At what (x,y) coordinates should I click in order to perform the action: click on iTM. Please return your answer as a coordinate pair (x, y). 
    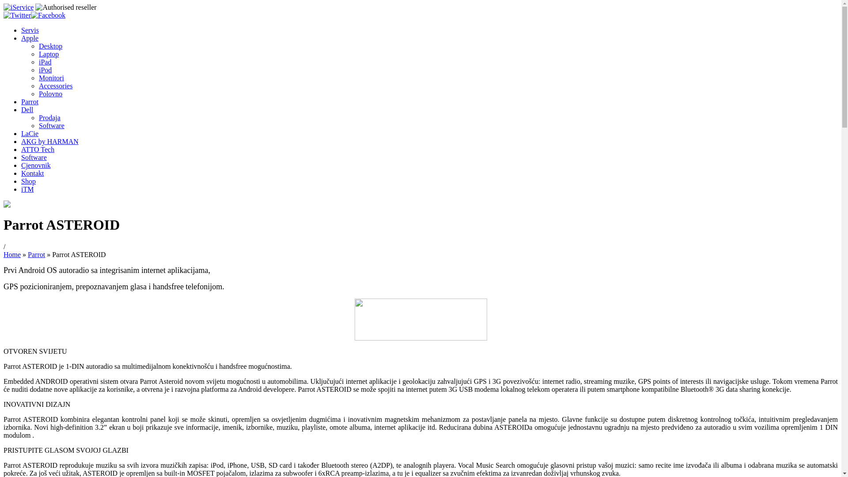
    Looking at the image, I should click on (27, 189).